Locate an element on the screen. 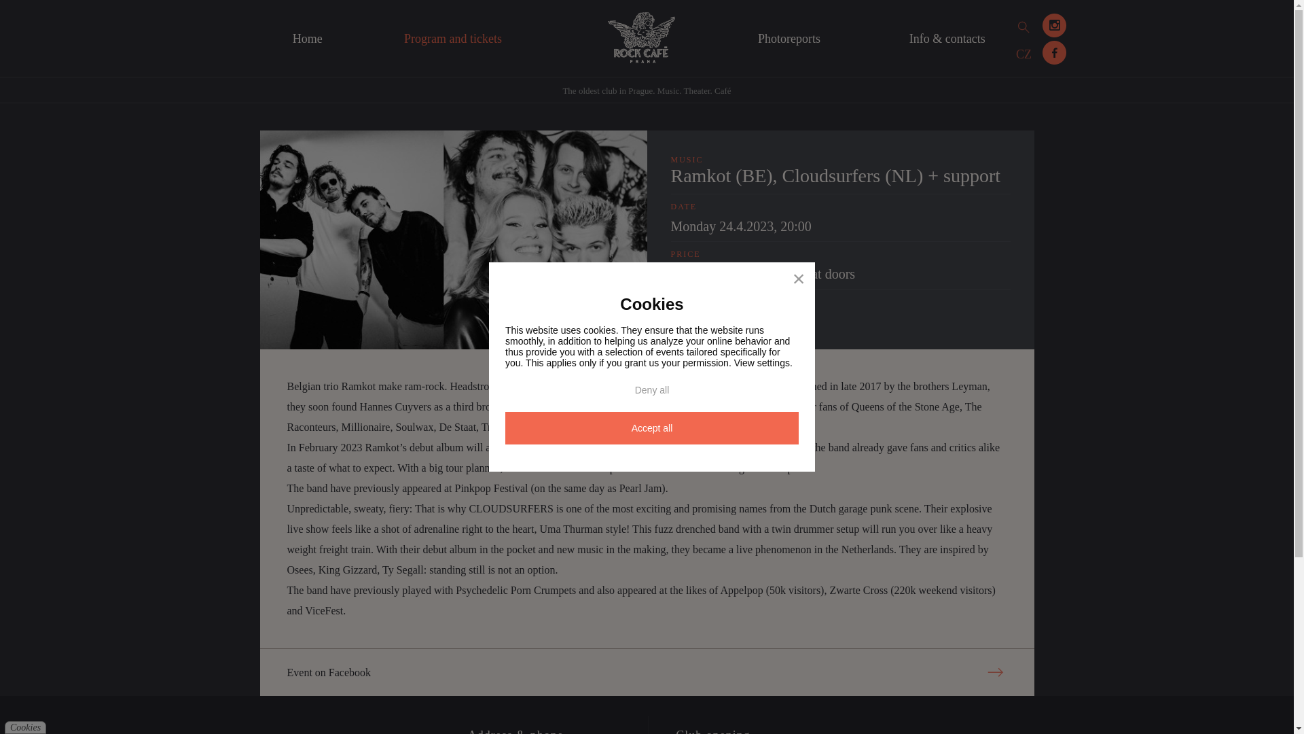  Event on Facebook is located at coordinates (647, 671).